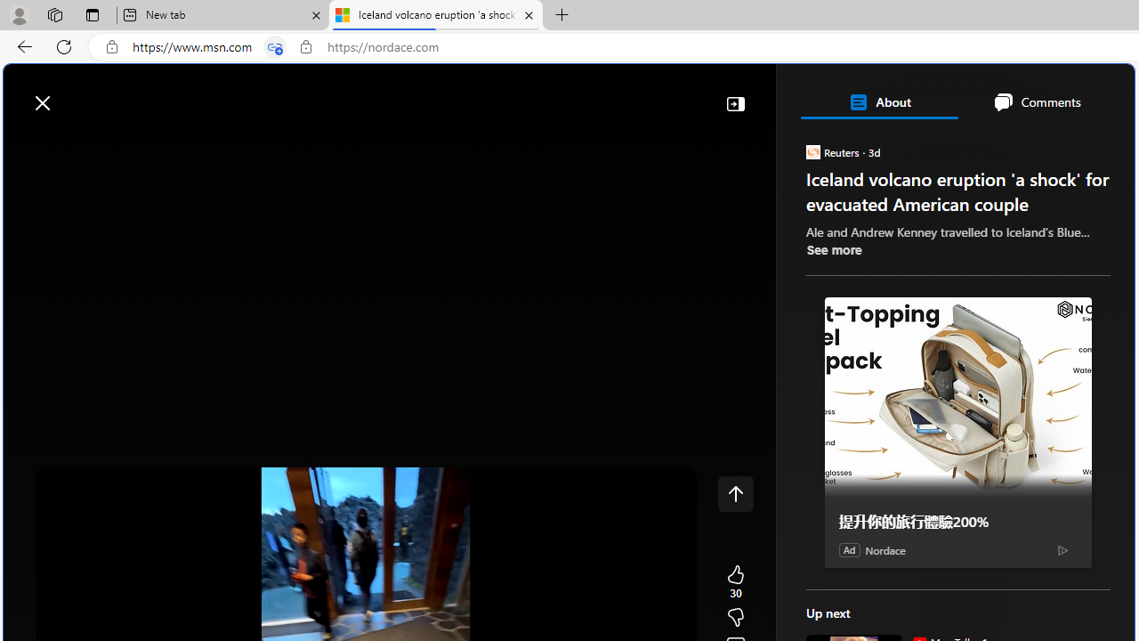  Describe the element at coordinates (908, 391) in the screenshot. I see `The Seeing Eye` at that location.